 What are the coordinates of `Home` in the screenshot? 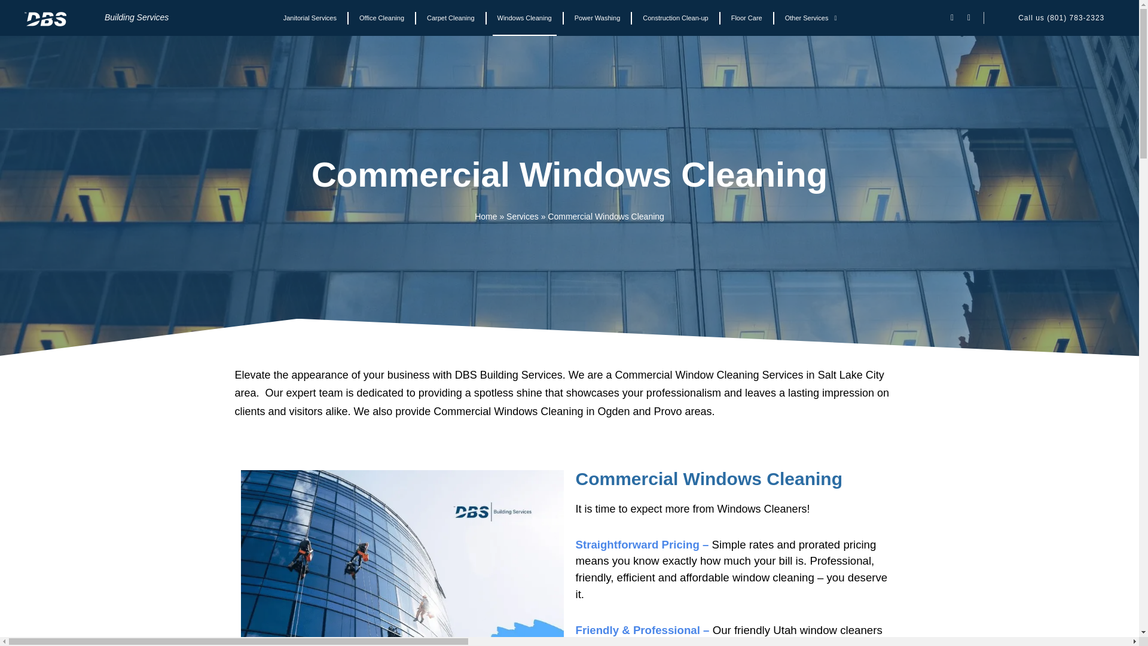 It's located at (486, 217).